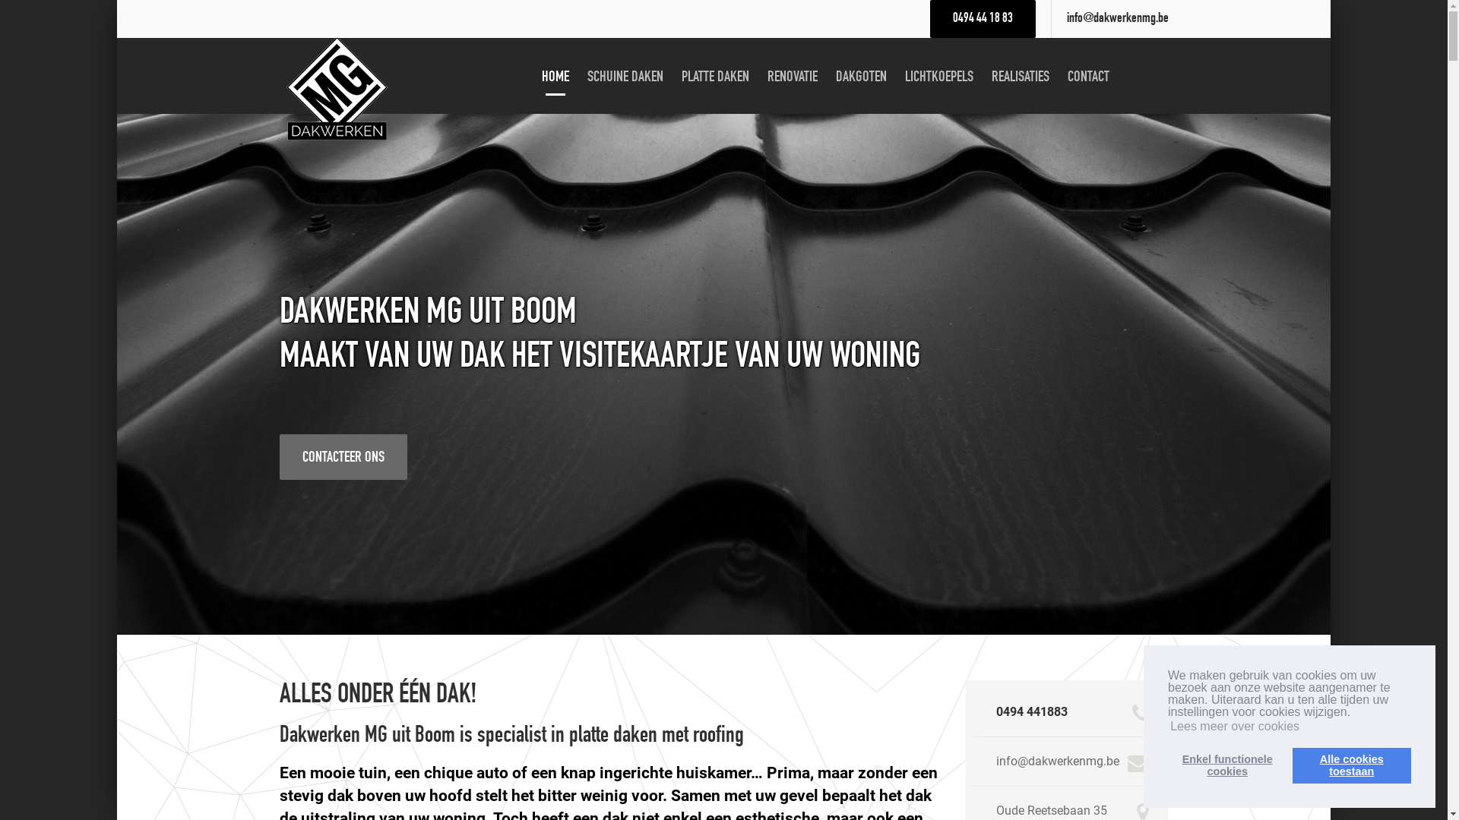  What do you see at coordinates (939, 77) in the screenshot?
I see `LICHTKOEPELS` at bounding box center [939, 77].